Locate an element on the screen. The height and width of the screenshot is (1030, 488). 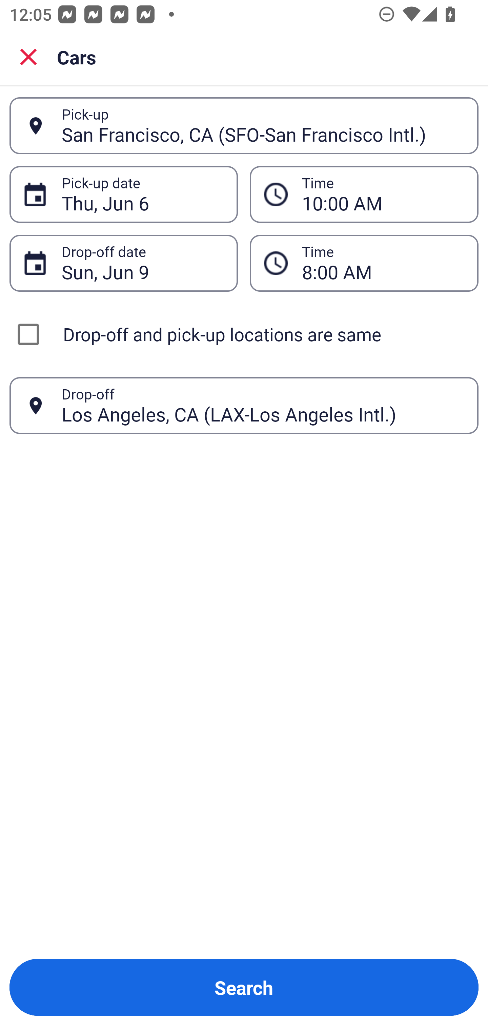
Los Angeles, CA (LAX-Los Angeles Intl.) Drop-off is located at coordinates (244, 405).